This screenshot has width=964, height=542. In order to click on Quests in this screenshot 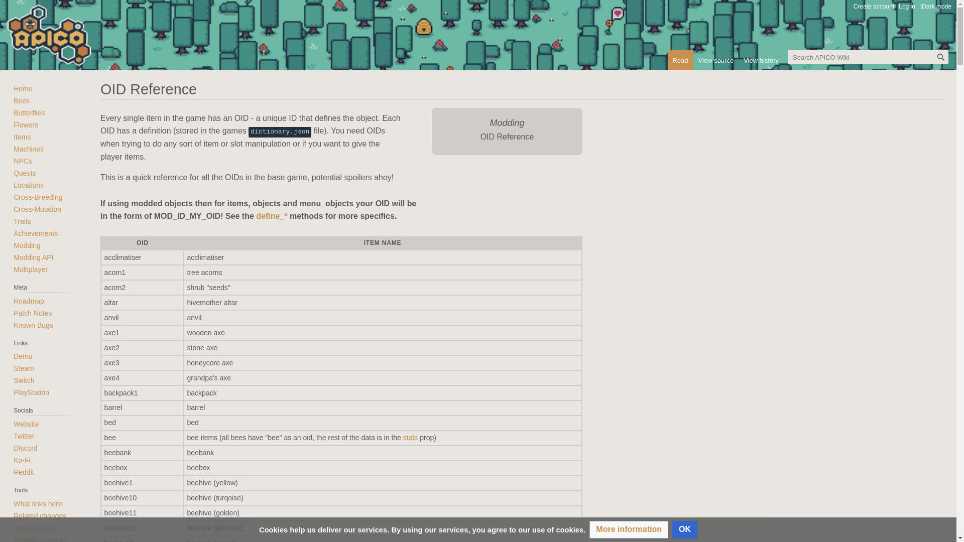, I will do `click(25, 173)`.